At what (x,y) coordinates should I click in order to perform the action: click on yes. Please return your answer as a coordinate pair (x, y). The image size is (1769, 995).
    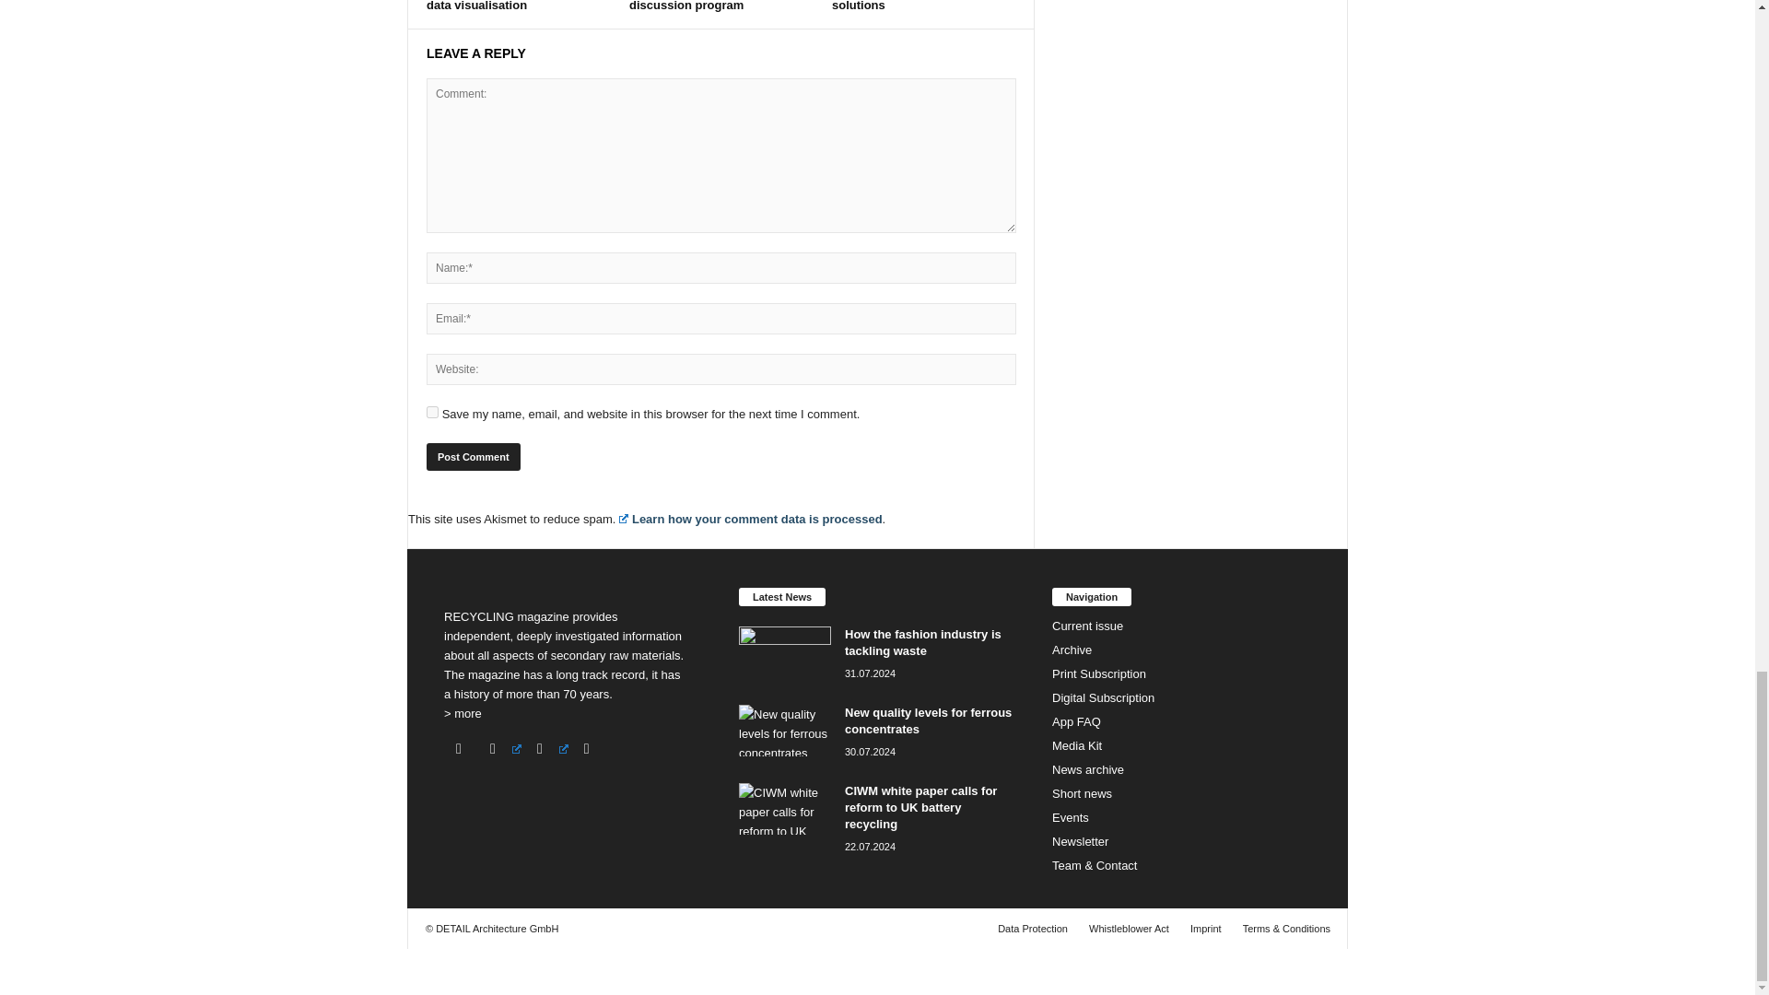
    Looking at the image, I should click on (432, 411).